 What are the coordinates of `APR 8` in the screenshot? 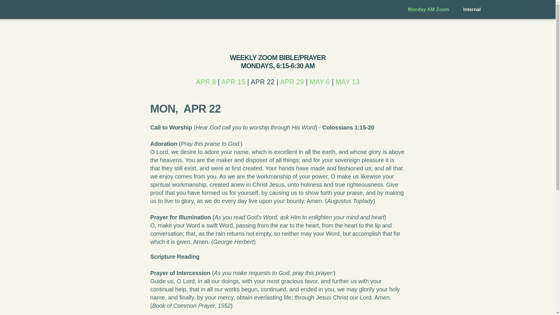 It's located at (206, 82).